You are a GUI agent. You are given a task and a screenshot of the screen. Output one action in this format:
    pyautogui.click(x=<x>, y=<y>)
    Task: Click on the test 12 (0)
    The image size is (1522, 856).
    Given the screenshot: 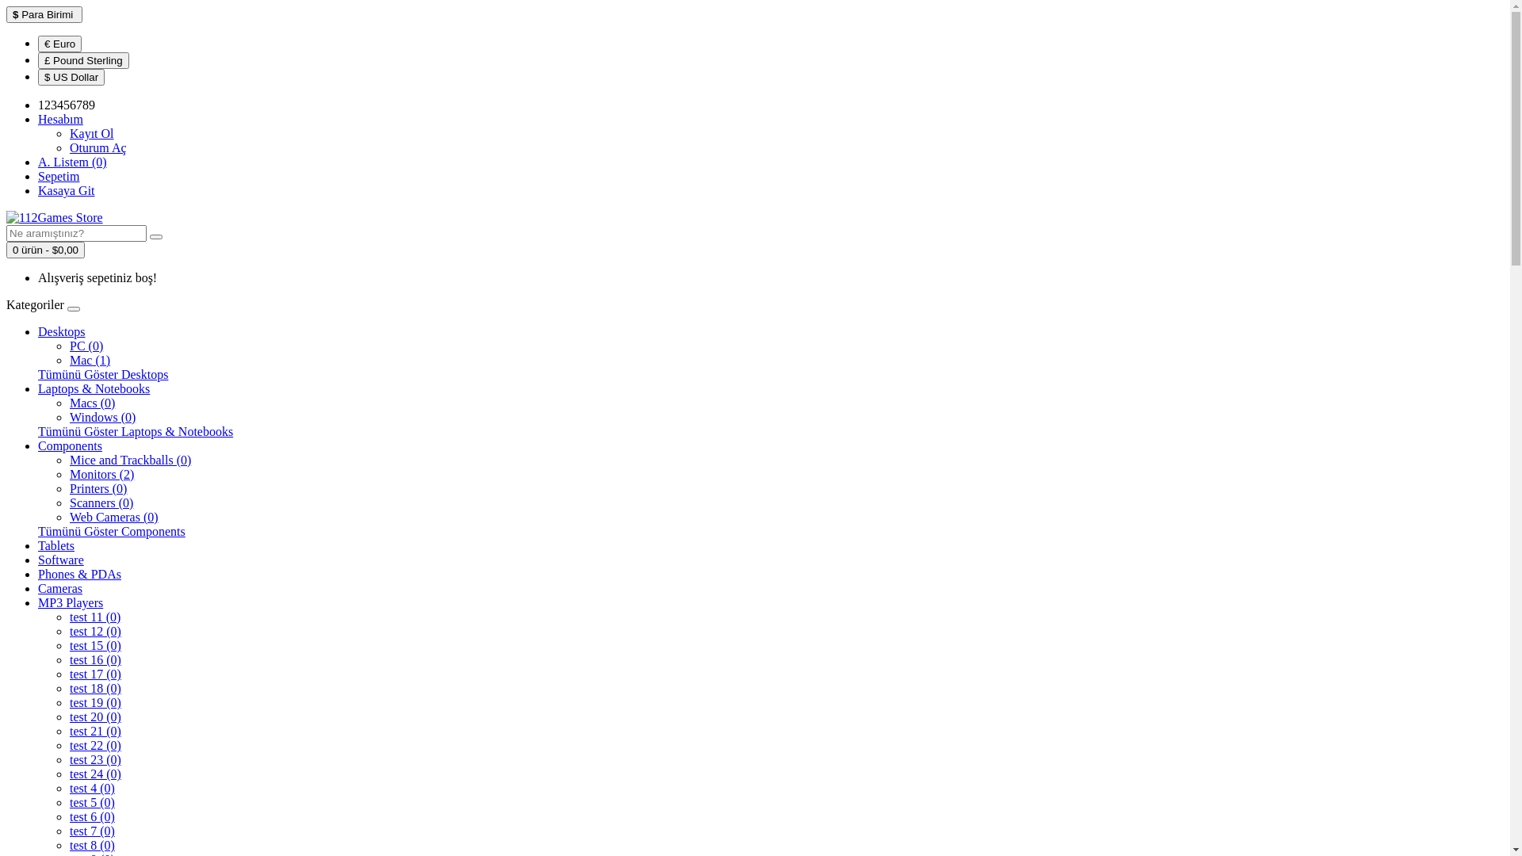 What is the action you would take?
    pyautogui.click(x=95, y=631)
    